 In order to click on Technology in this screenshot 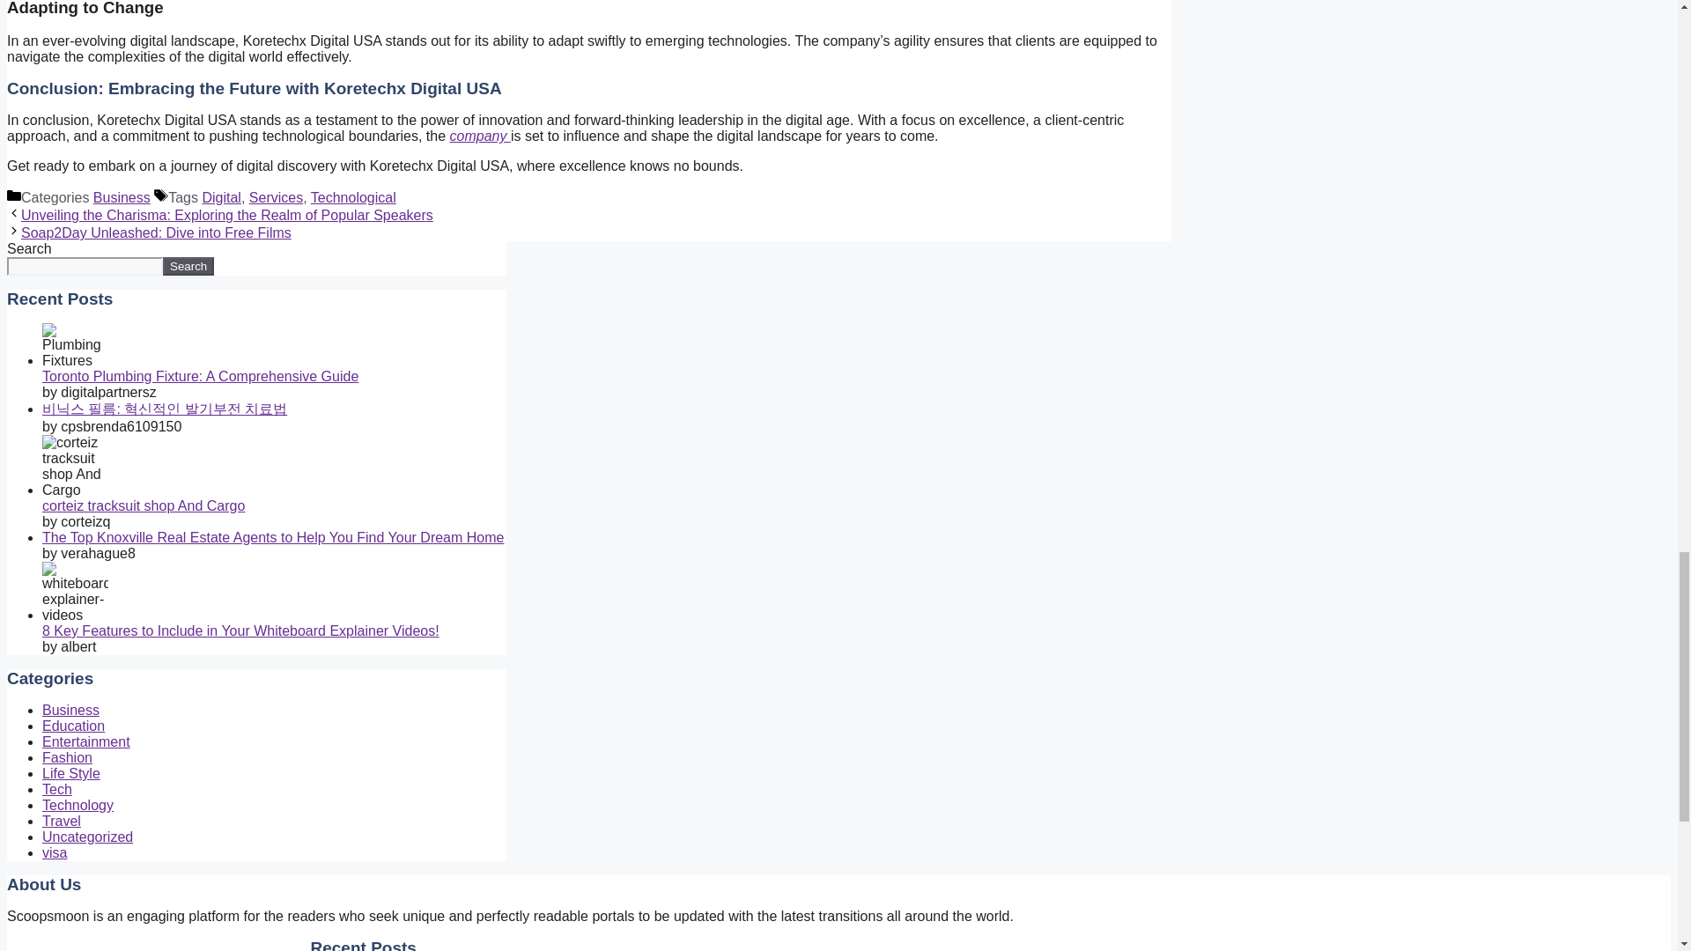, I will do `click(78, 805)`.